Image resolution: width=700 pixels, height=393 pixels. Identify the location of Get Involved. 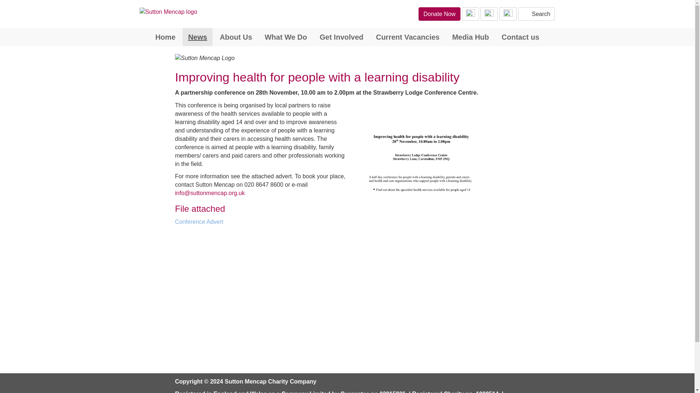
(341, 37).